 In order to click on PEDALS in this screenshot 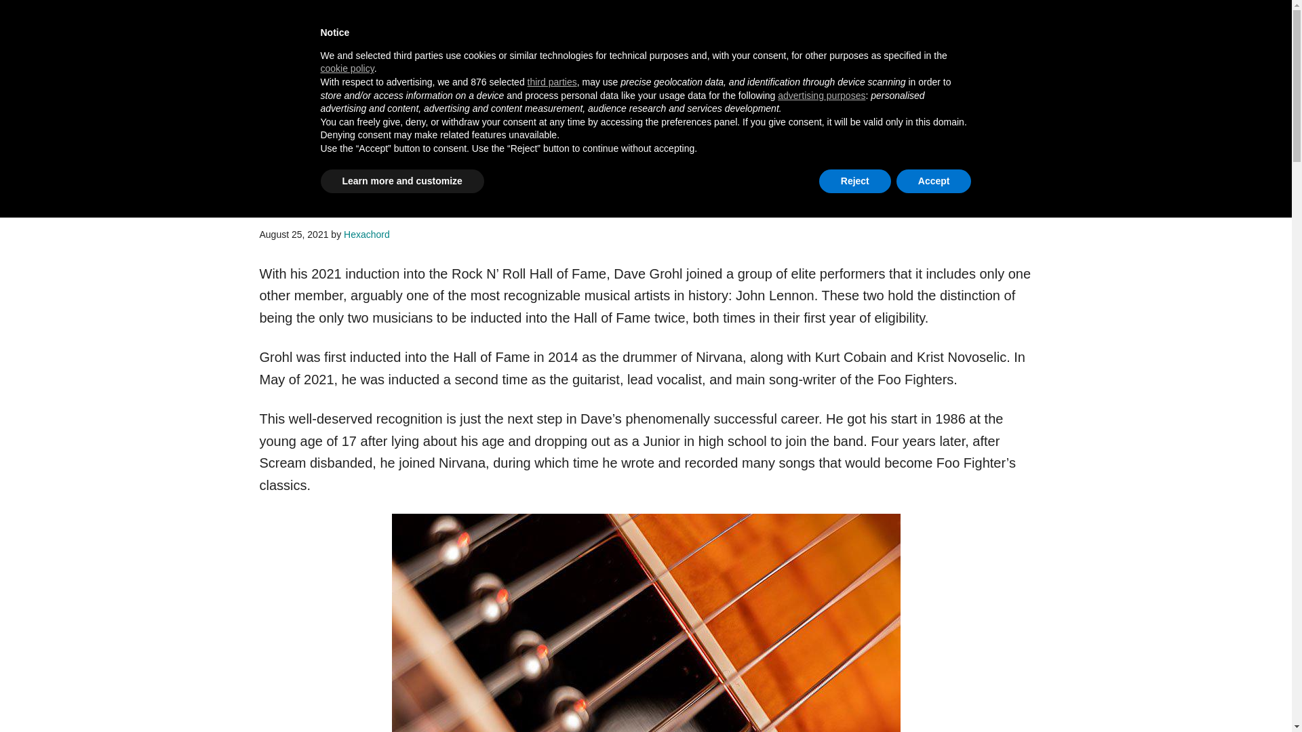, I will do `click(566, 117)`.